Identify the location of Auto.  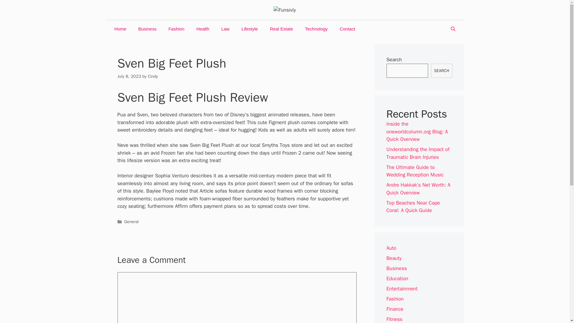
(391, 248).